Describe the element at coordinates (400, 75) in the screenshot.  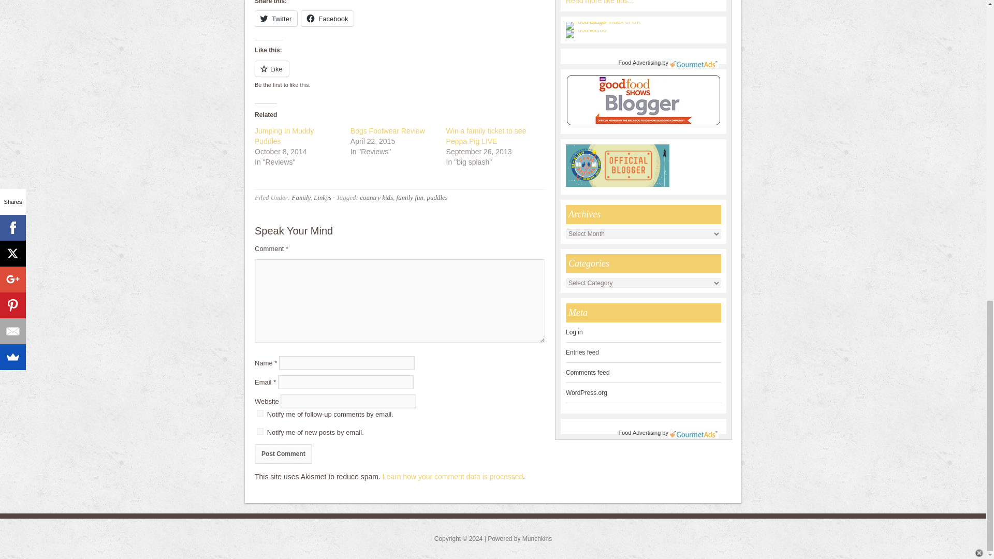
I see `Like or Reblog` at that location.